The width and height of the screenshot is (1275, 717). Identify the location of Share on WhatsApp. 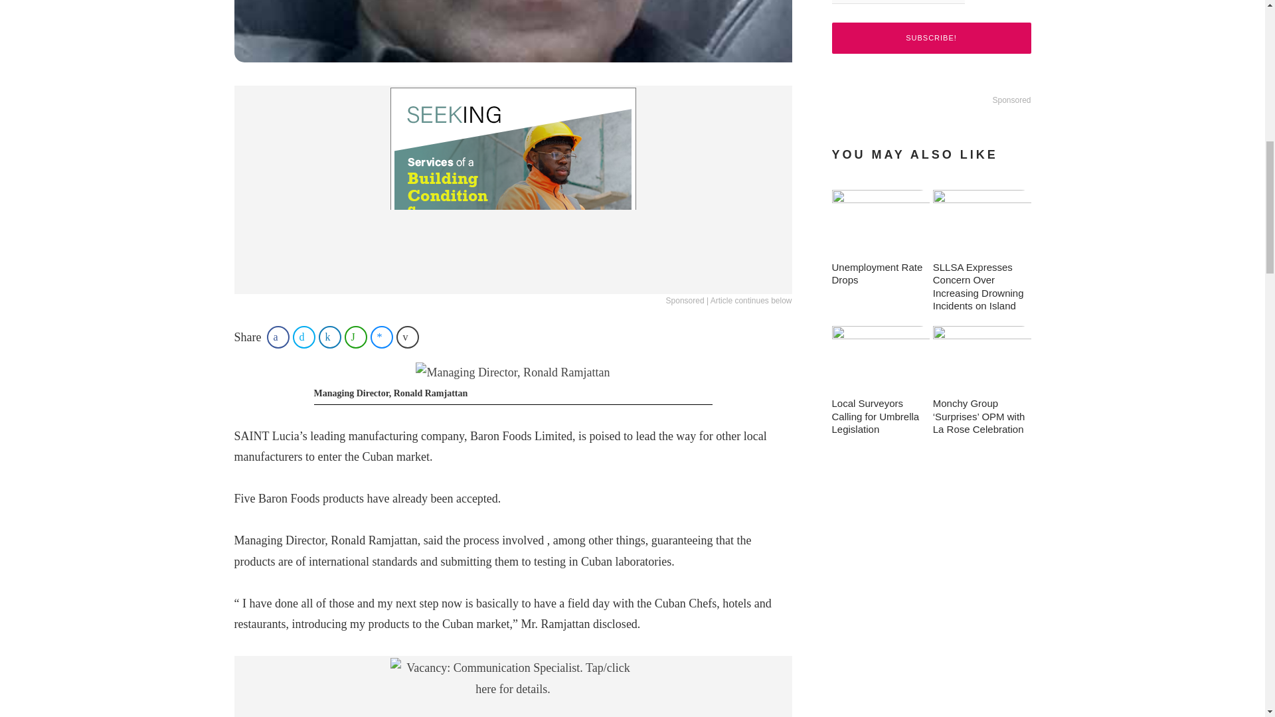
(355, 337).